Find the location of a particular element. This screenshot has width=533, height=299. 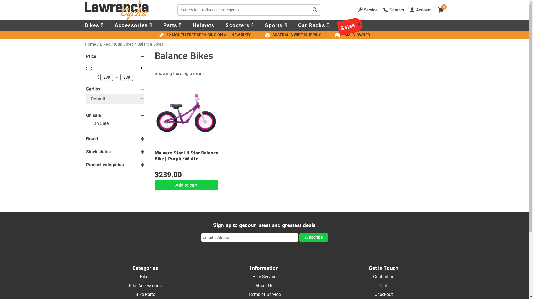

Cart is located at coordinates (384, 286).